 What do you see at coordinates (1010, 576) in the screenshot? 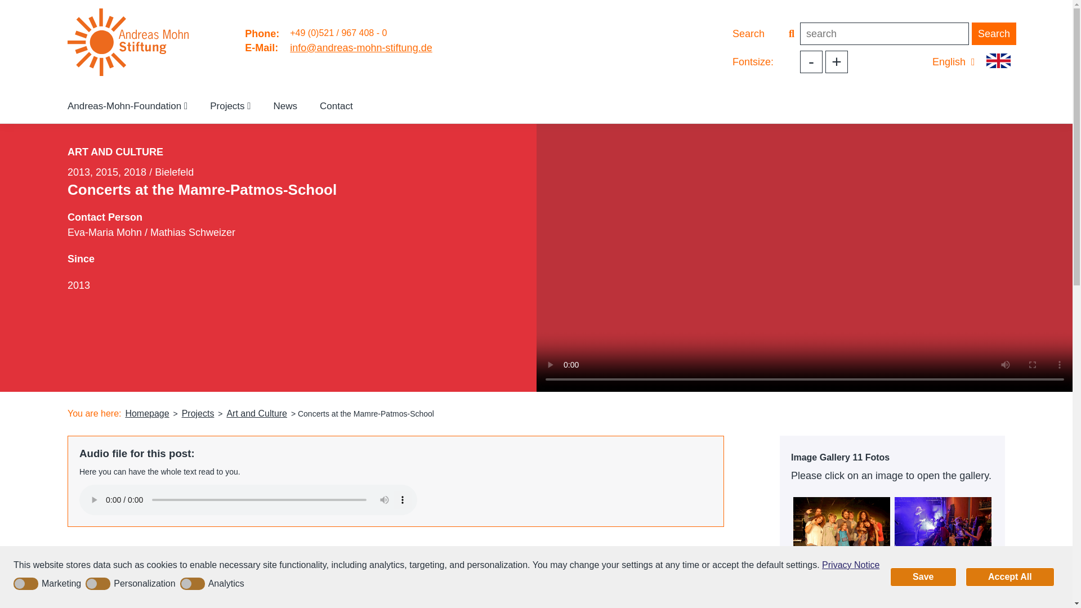
I see `Accept All` at bounding box center [1010, 576].